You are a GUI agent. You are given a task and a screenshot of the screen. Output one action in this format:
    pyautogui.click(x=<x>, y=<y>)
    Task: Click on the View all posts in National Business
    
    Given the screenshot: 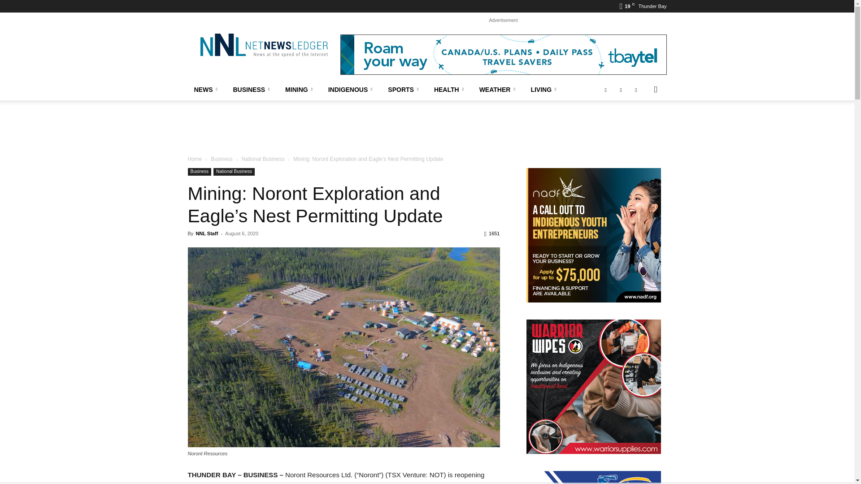 What is the action you would take?
    pyautogui.click(x=262, y=159)
    